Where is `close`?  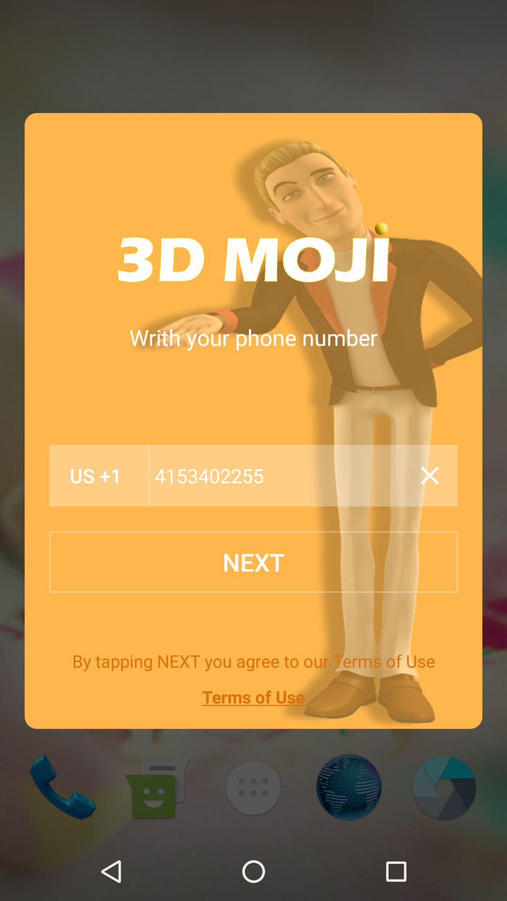
close is located at coordinates (430, 475).